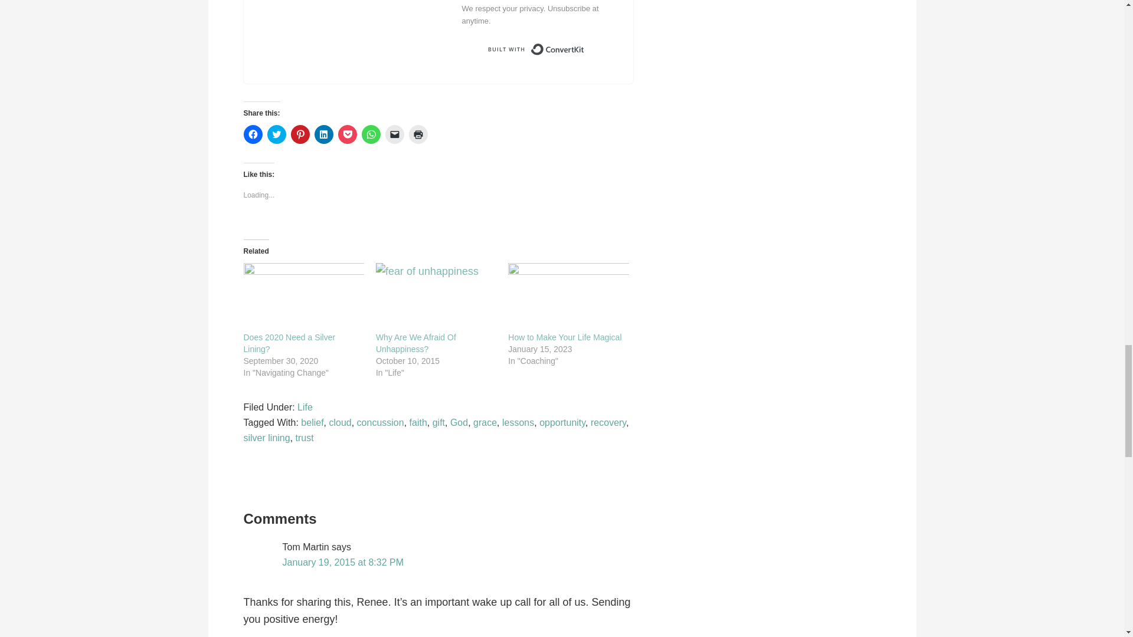 This screenshot has width=1133, height=637. Describe the element at coordinates (435, 297) in the screenshot. I see `Why Are We Afraid Of Unhappiness?` at that location.